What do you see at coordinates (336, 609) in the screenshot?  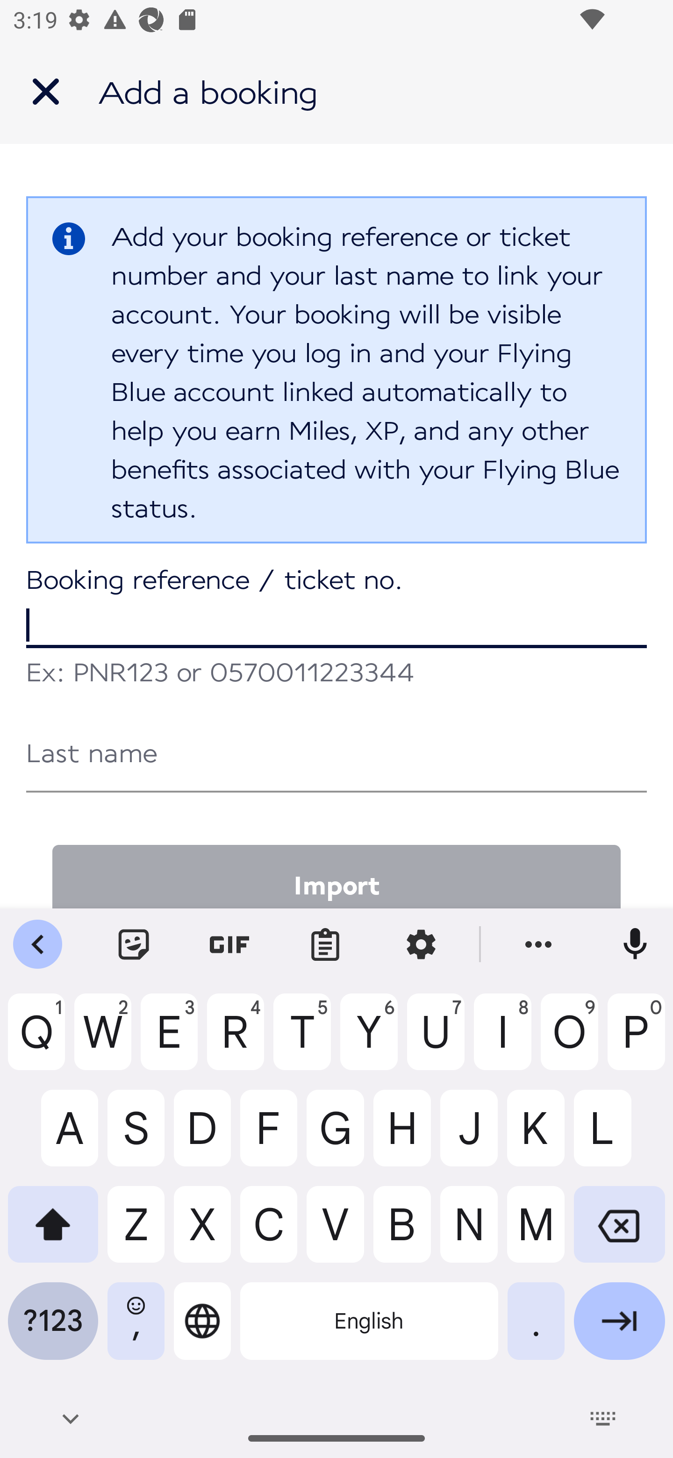 I see `Booking reference / ticket no.` at bounding box center [336, 609].